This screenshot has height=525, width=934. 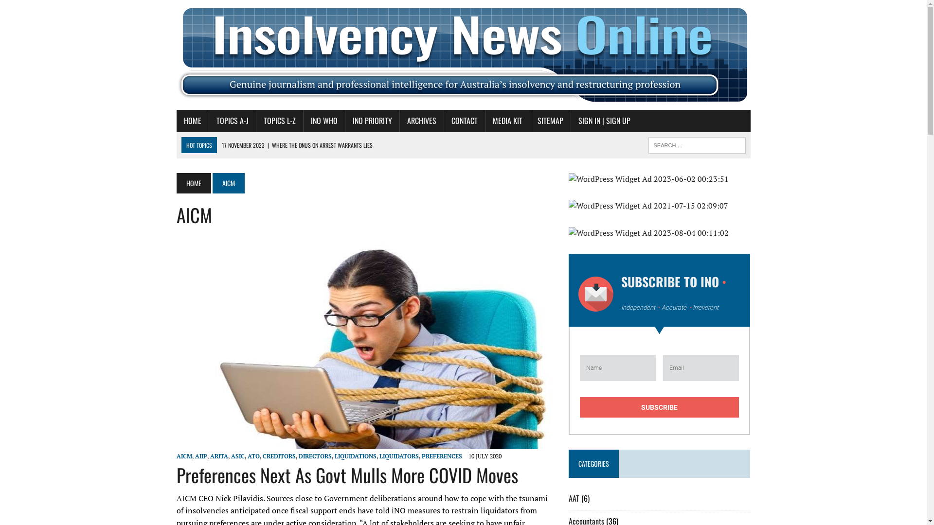 What do you see at coordinates (297, 146) in the screenshot?
I see `17 NOVEMBER 2023 | WHERE THE ONUS ON ARREST WARRANTS LIES` at bounding box center [297, 146].